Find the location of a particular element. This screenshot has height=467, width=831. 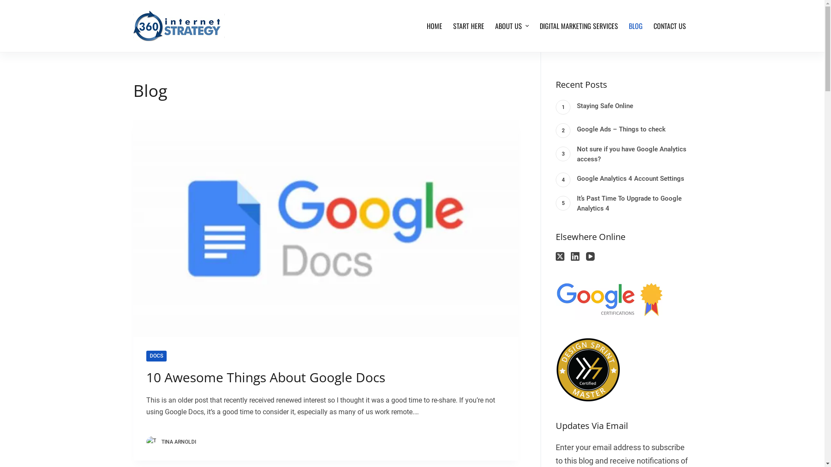

HOME is located at coordinates (434, 26).